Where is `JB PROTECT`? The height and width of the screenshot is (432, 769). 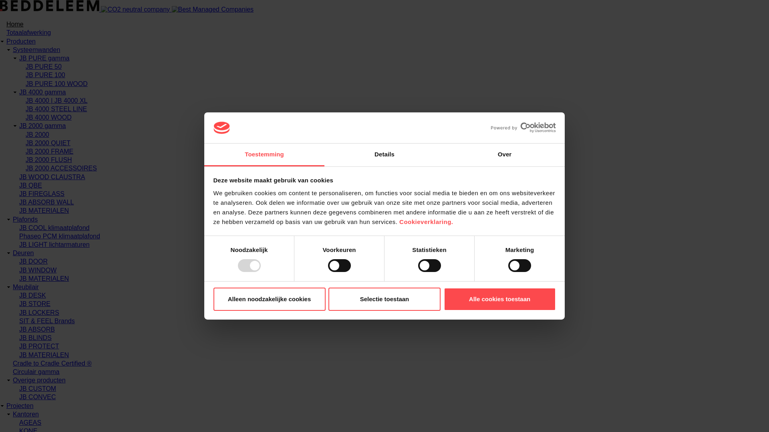 JB PROTECT is located at coordinates (39, 346).